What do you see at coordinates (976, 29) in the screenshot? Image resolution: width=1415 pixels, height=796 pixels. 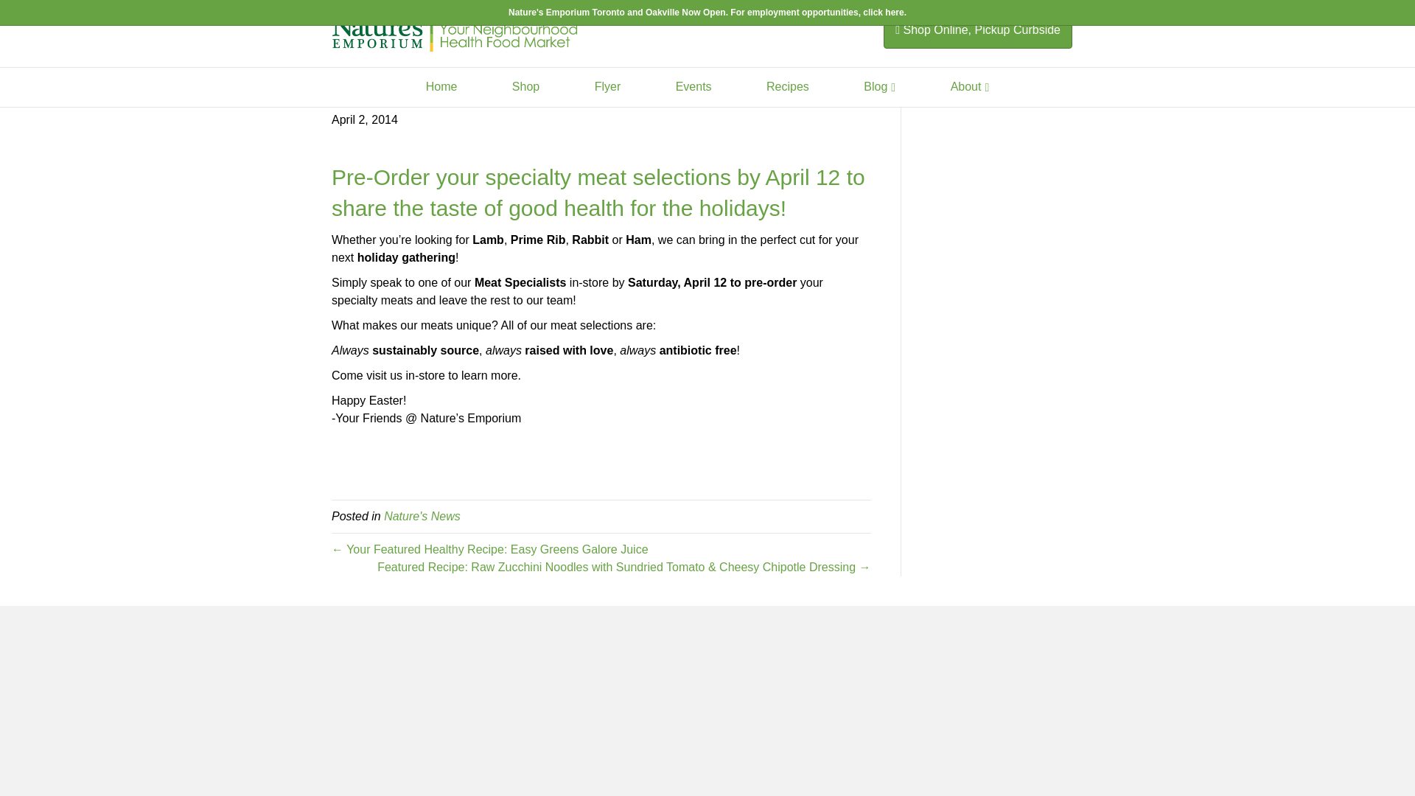 I see `Shop Online, Pickup Curbside` at bounding box center [976, 29].